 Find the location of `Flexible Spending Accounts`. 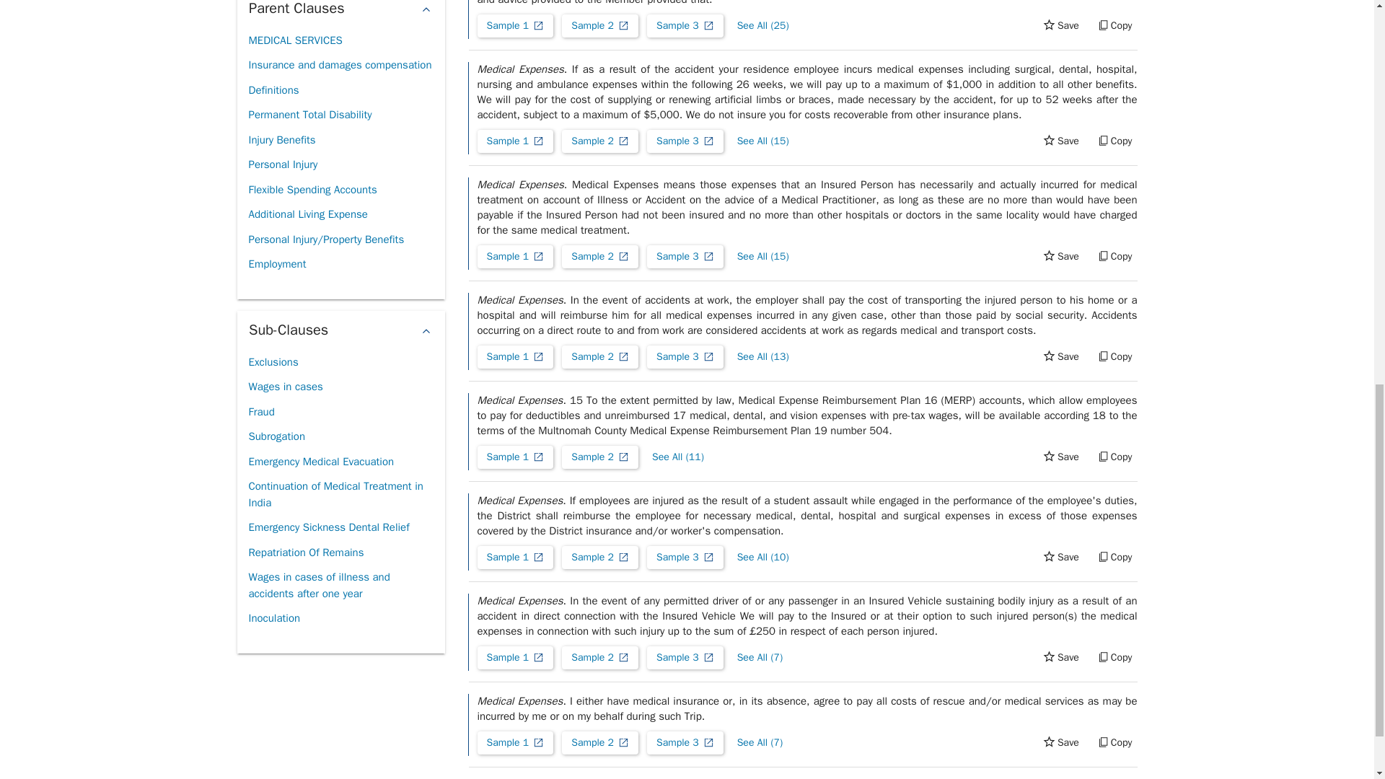

Flexible Spending Accounts is located at coordinates (312, 190).